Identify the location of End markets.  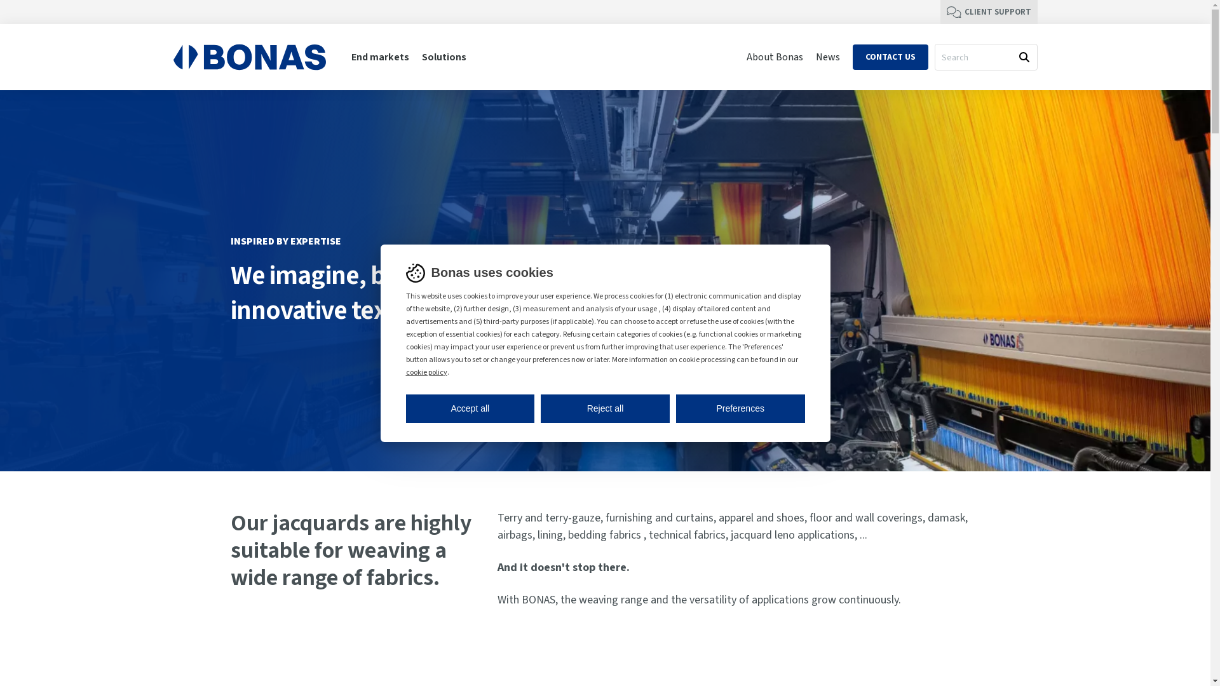
(380, 57).